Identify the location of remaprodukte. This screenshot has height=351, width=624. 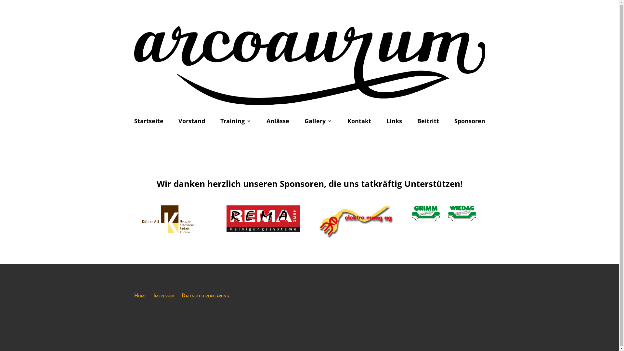
(263, 219).